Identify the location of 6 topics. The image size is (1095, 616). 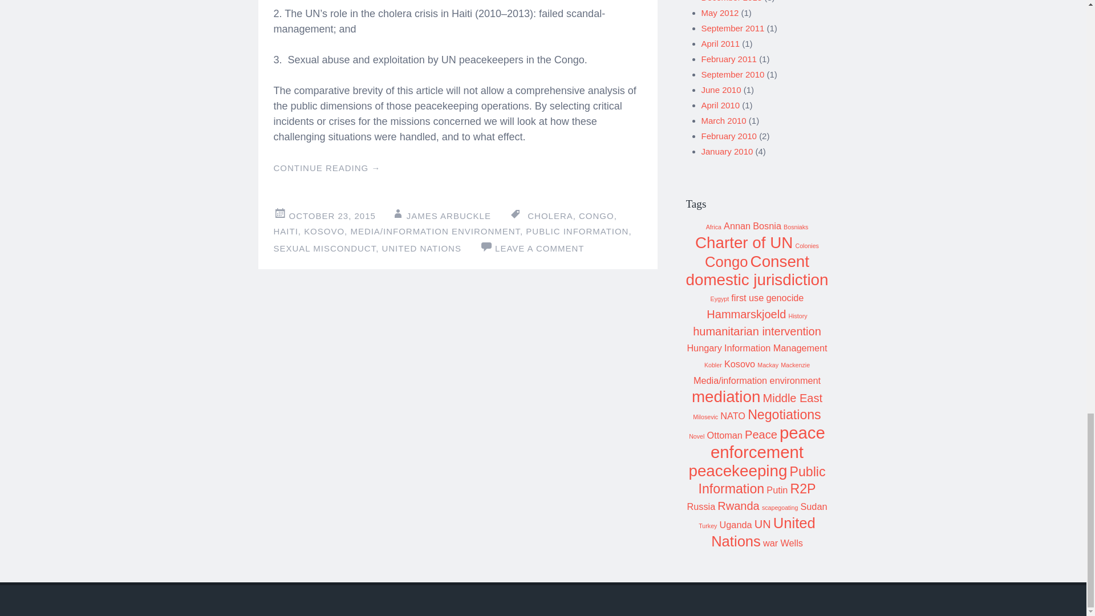
(744, 242).